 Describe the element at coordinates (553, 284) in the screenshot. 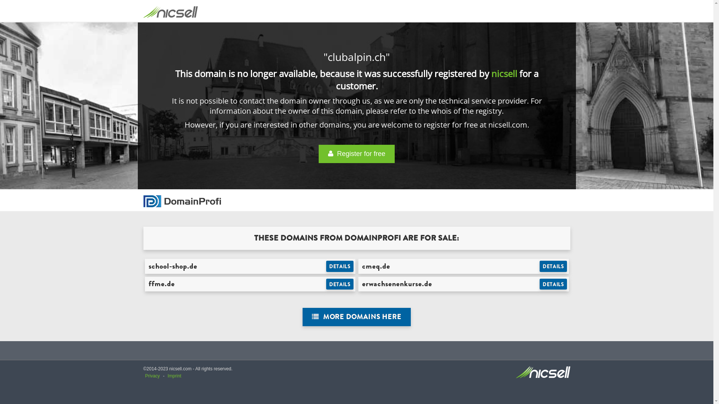

I see `DETAILS` at that location.